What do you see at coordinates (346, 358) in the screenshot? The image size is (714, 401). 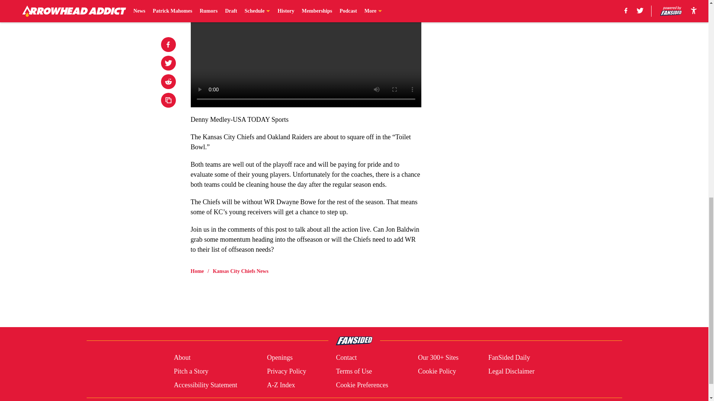 I see `Contact` at bounding box center [346, 358].